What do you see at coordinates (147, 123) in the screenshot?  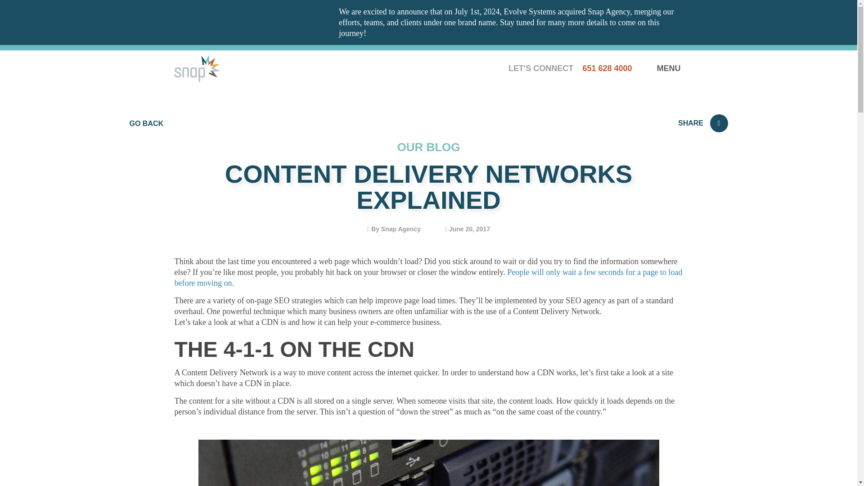 I see `GO BACK` at bounding box center [147, 123].